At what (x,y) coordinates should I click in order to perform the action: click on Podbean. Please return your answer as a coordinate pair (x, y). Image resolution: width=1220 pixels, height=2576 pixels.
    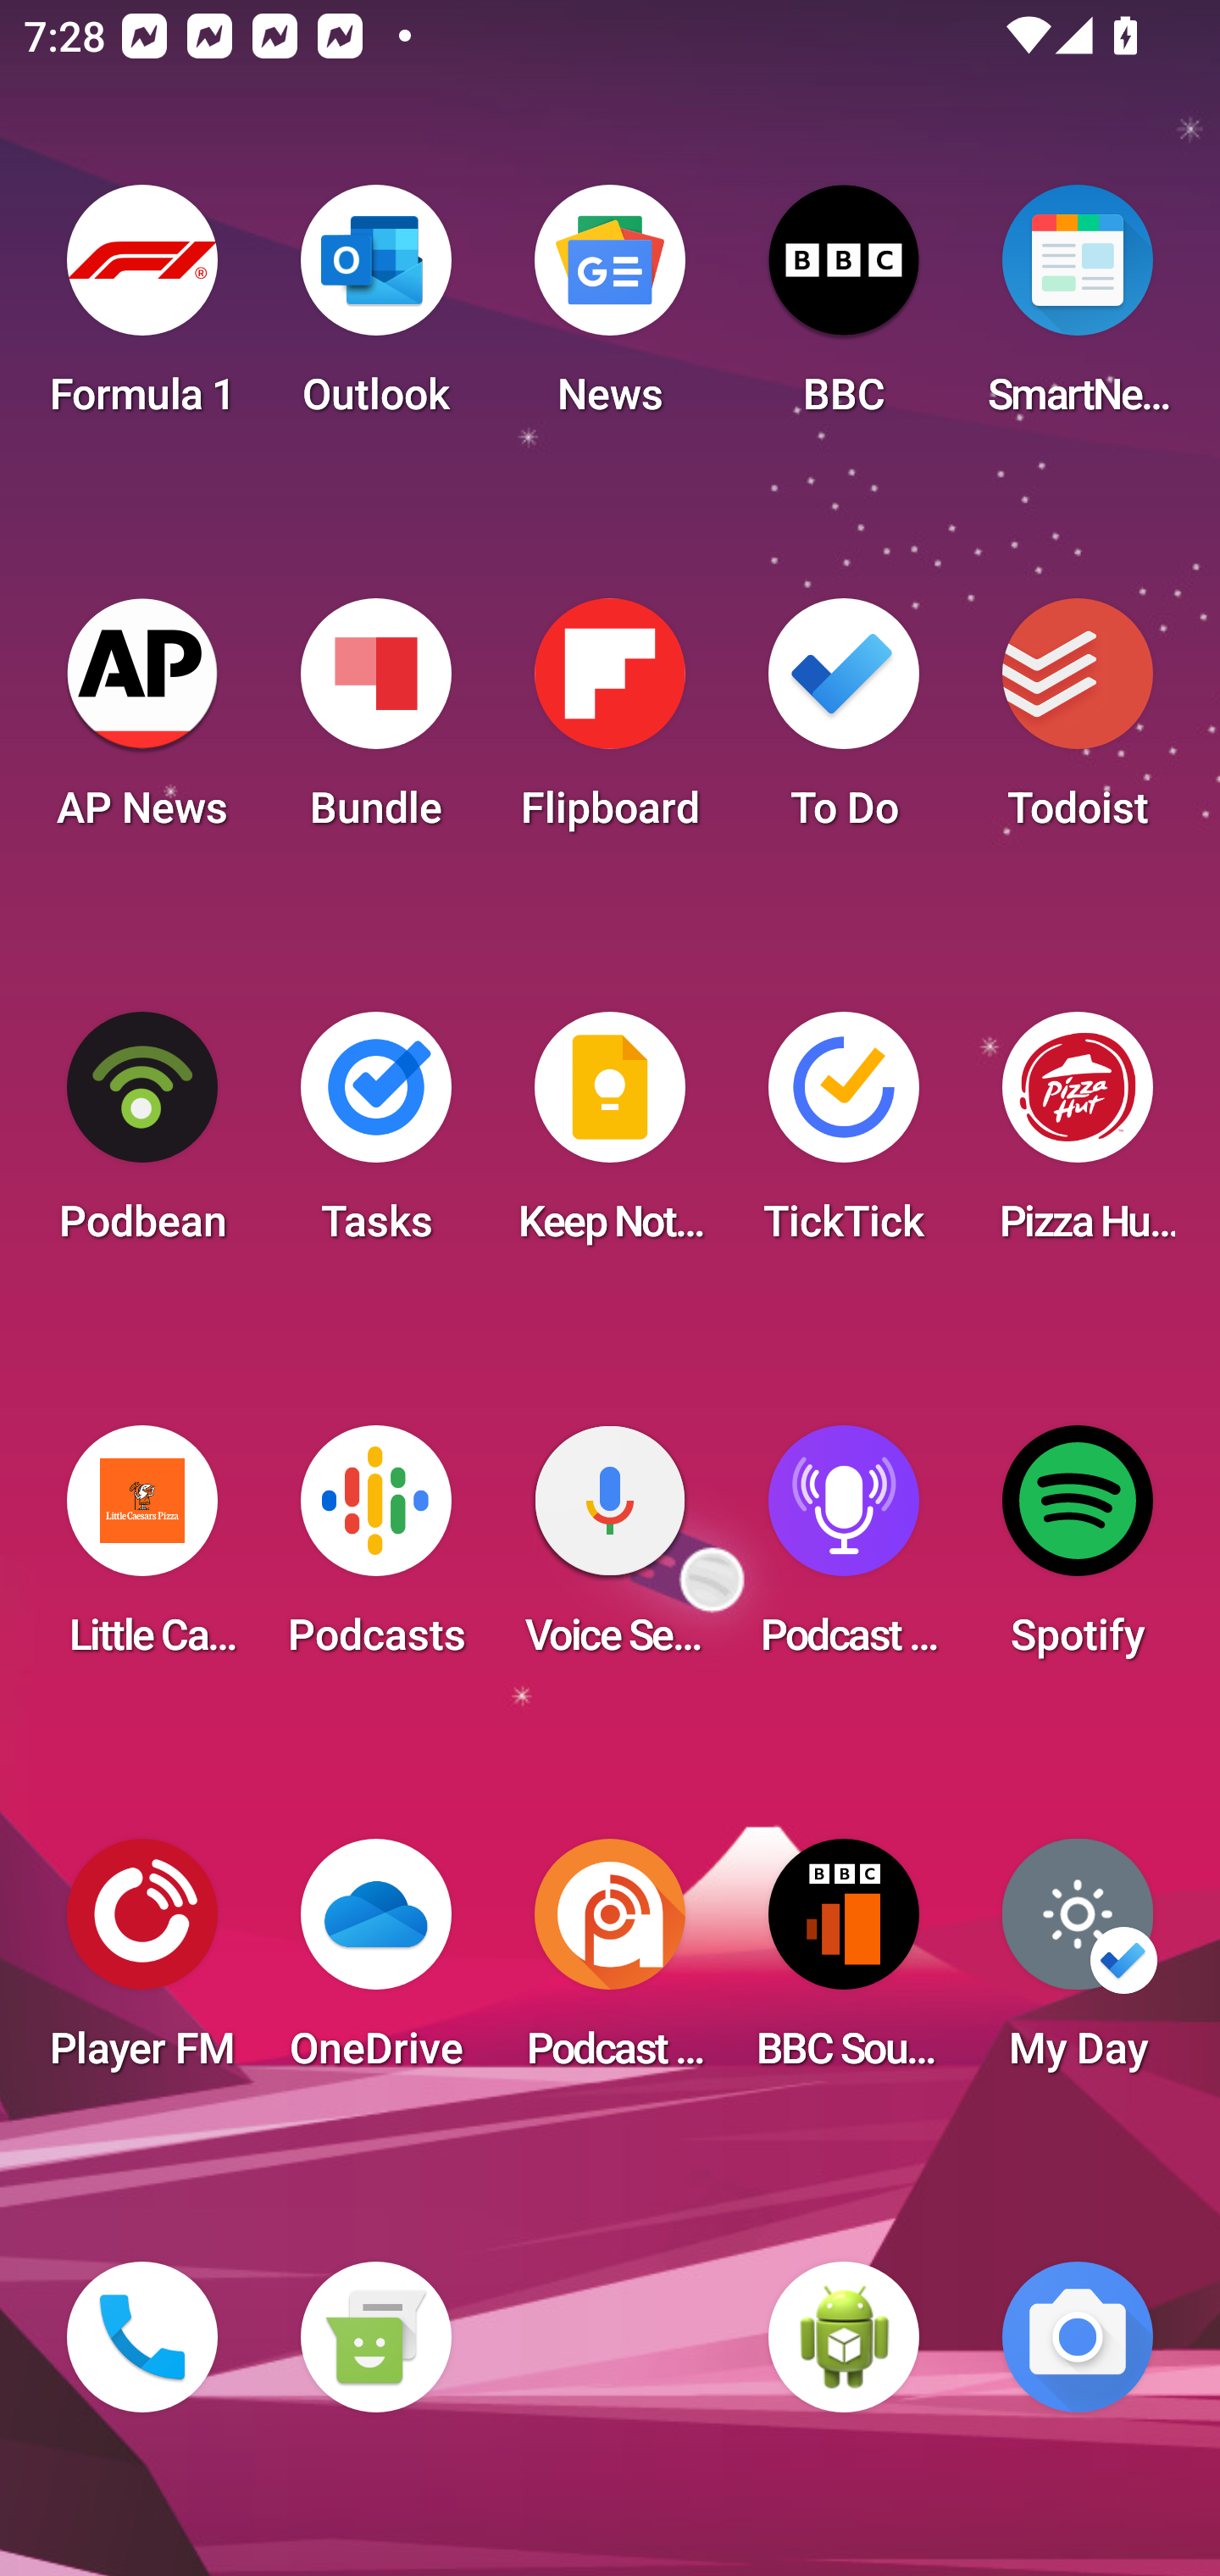
    Looking at the image, I should click on (142, 1137).